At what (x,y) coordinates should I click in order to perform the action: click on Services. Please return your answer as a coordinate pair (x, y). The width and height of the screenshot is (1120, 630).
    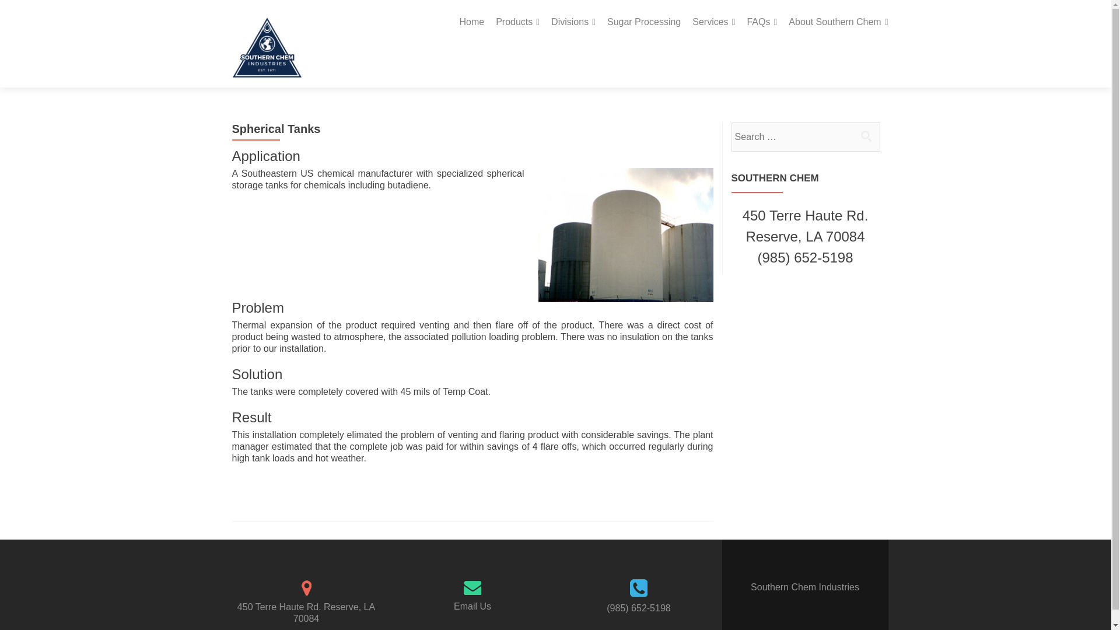
    Looking at the image, I should click on (713, 22).